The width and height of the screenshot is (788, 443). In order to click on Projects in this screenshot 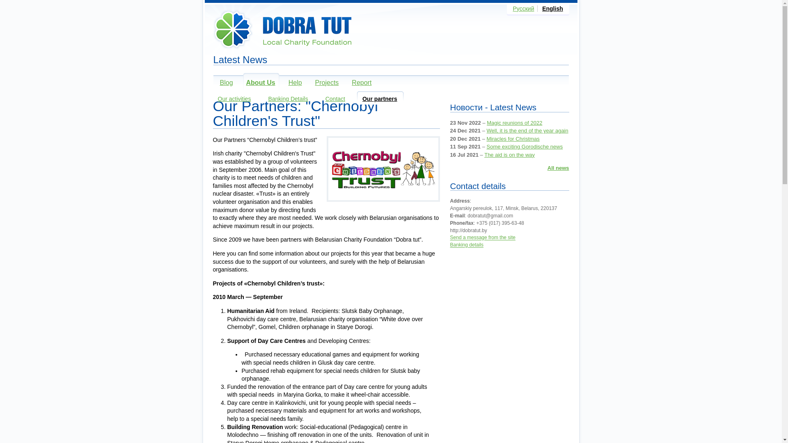, I will do `click(324, 83)`.